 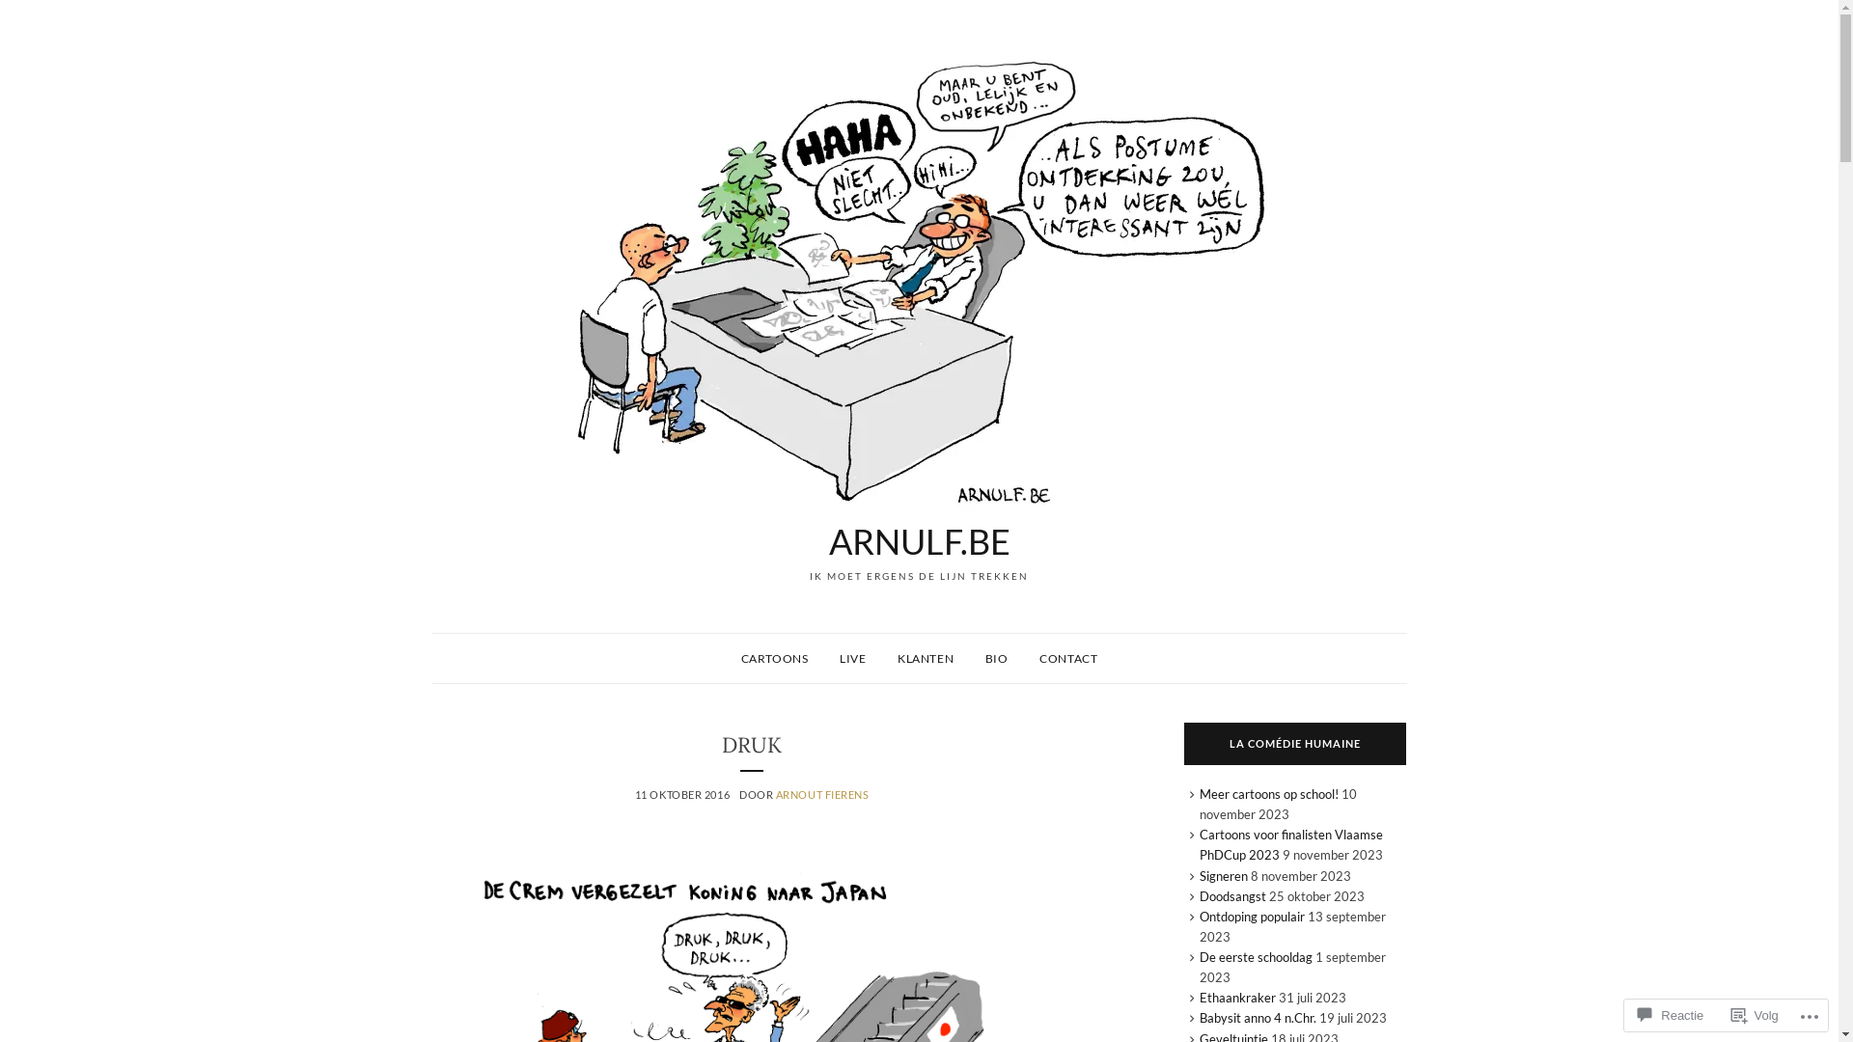 What do you see at coordinates (1258, 1018) in the screenshot?
I see `Babysit anno 4 n.Chr.` at bounding box center [1258, 1018].